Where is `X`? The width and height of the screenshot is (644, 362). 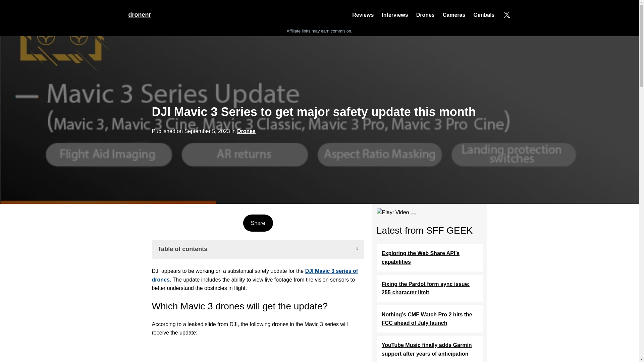
X is located at coordinates (506, 15).